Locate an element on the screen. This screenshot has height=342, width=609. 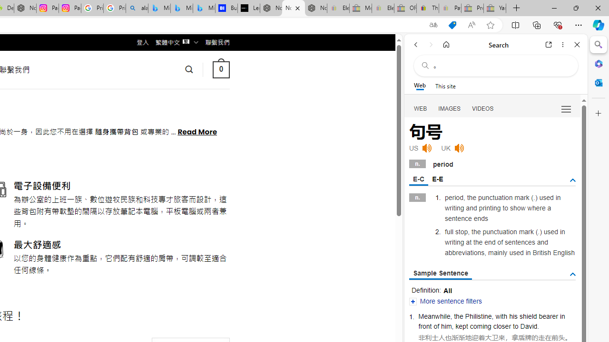
AutomationID: tgdef_sen is located at coordinates (573, 274).